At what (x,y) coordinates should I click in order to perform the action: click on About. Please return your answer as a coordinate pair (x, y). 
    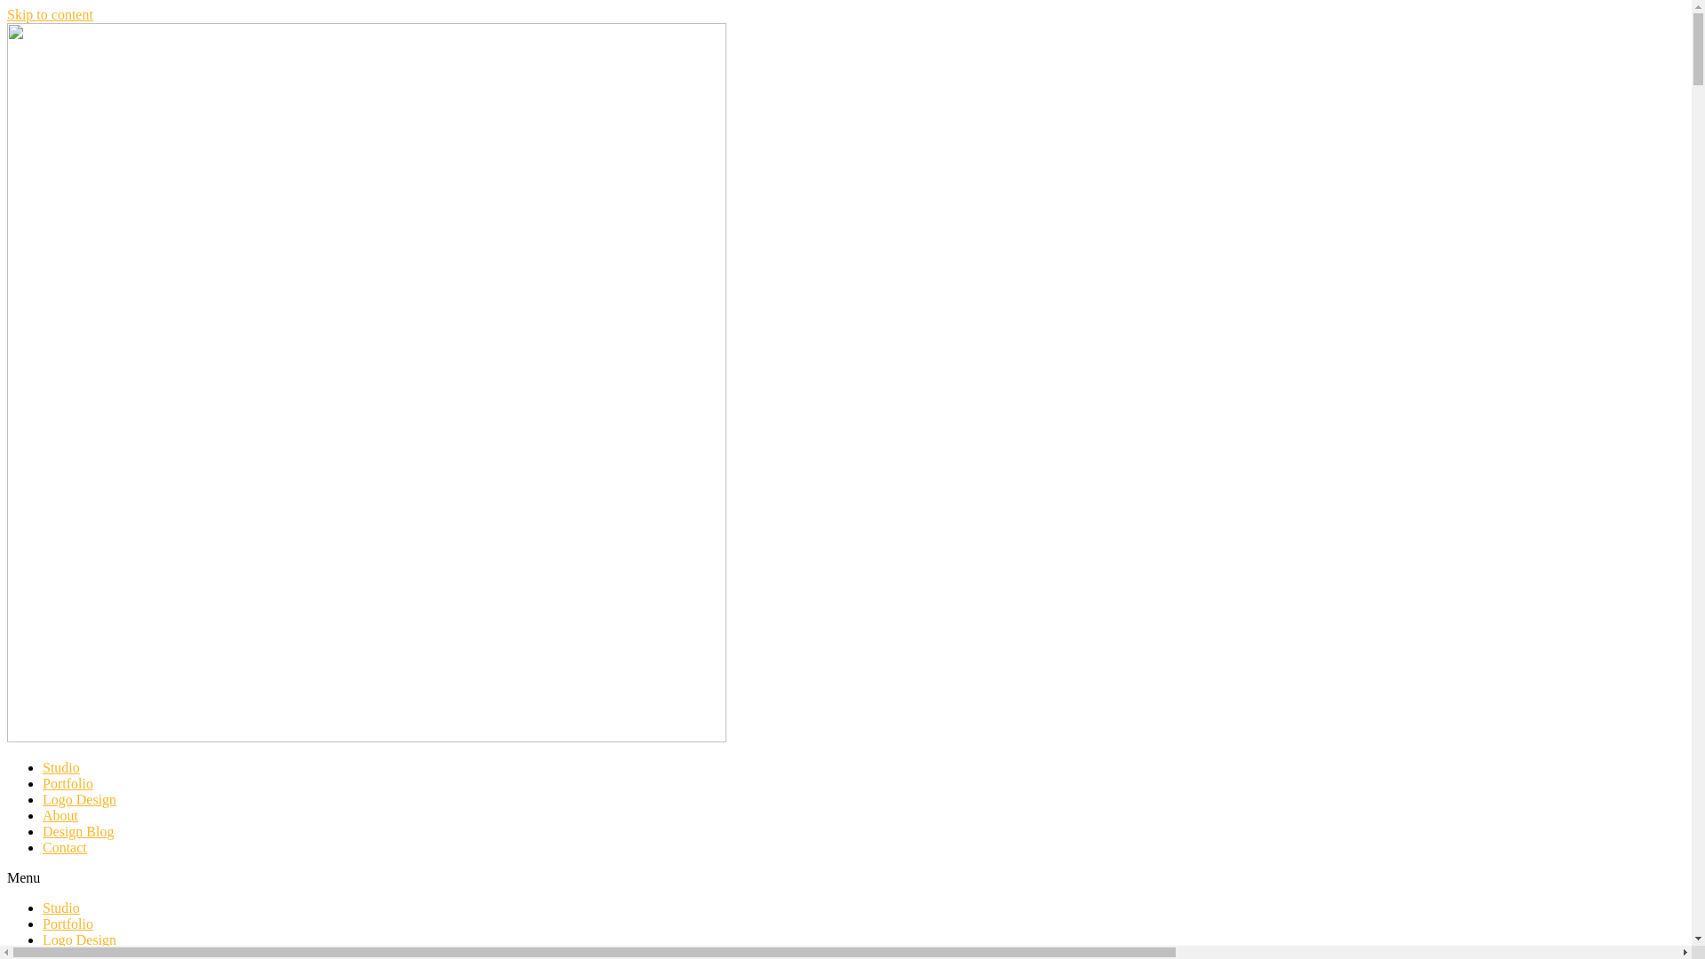
    Looking at the image, I should click on (60, 815).